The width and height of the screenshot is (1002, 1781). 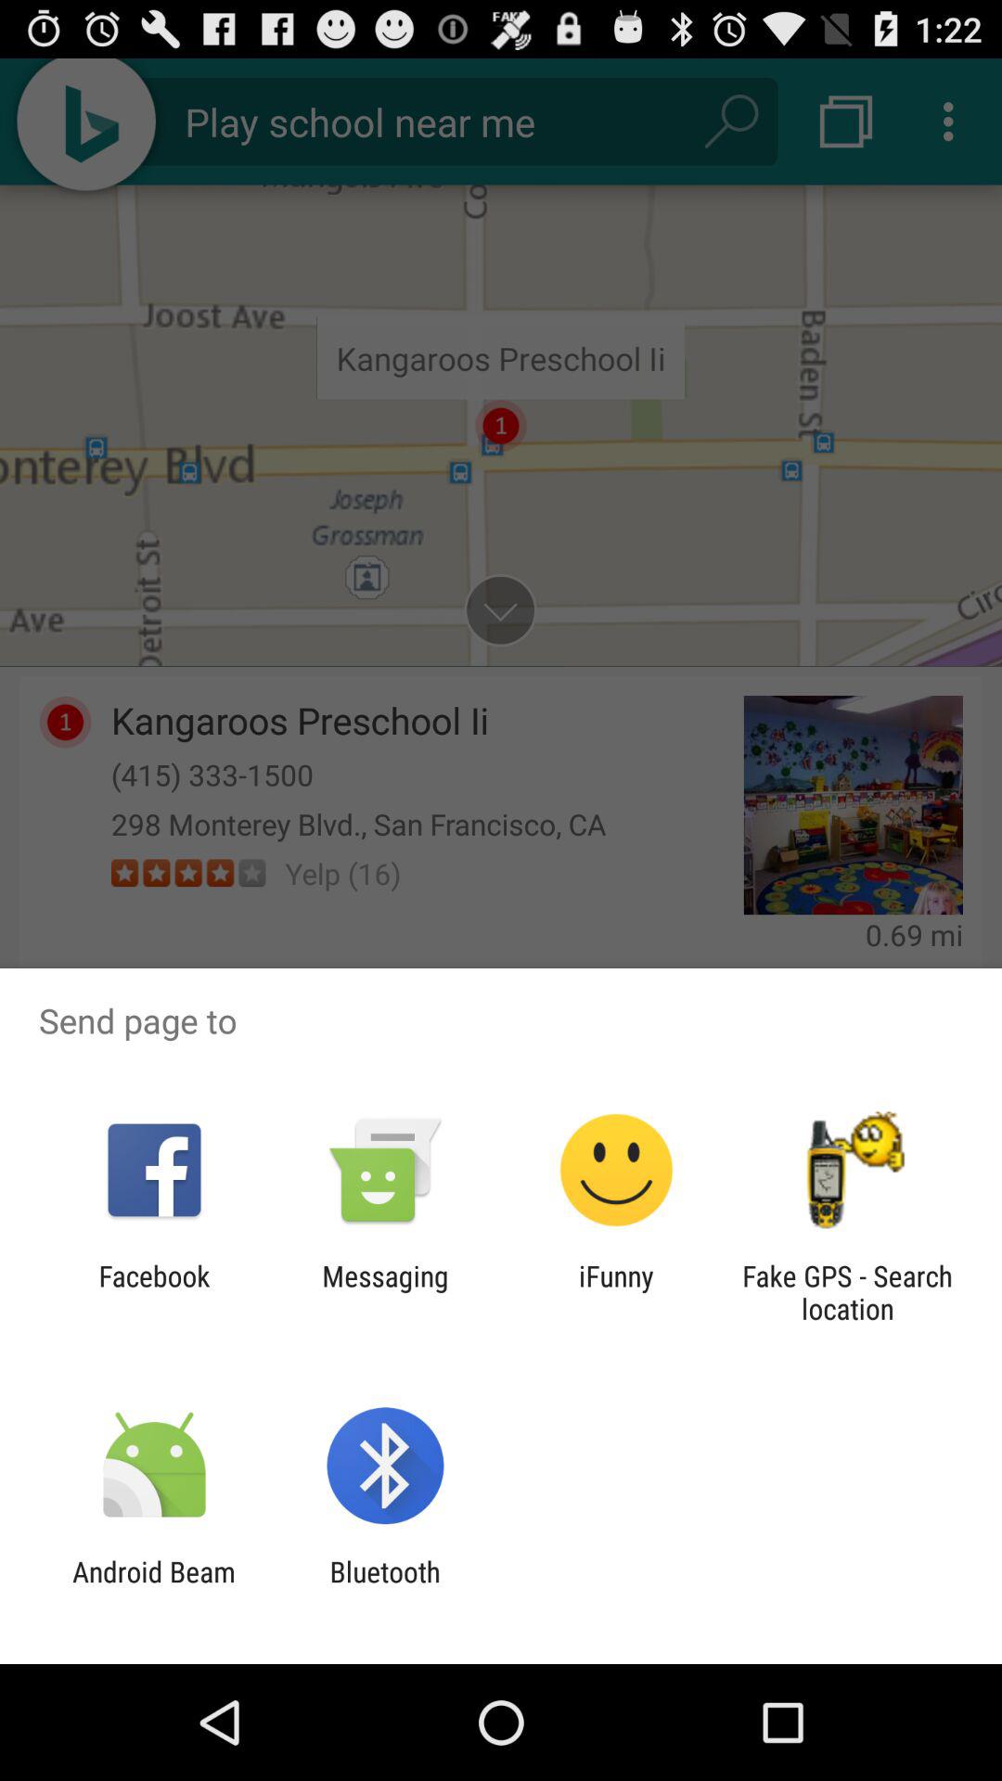 I want to click on press the icon to the right of the ifunny icon, so click(x=847, y=1292).